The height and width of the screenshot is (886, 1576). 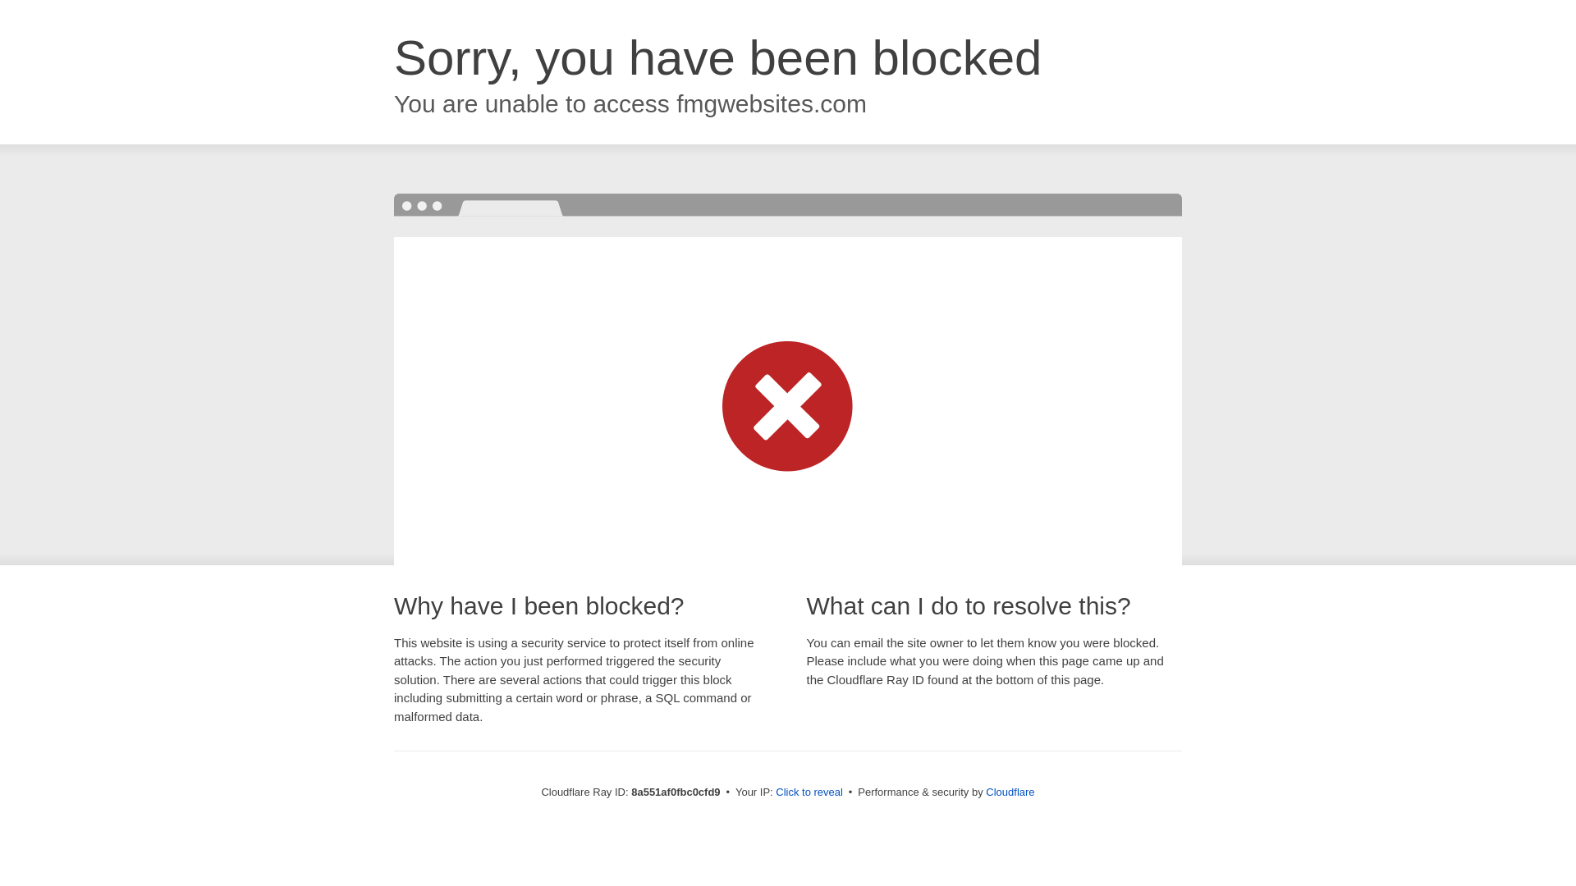 I want to click on Cloudflare, so click(x=1010, y=792).